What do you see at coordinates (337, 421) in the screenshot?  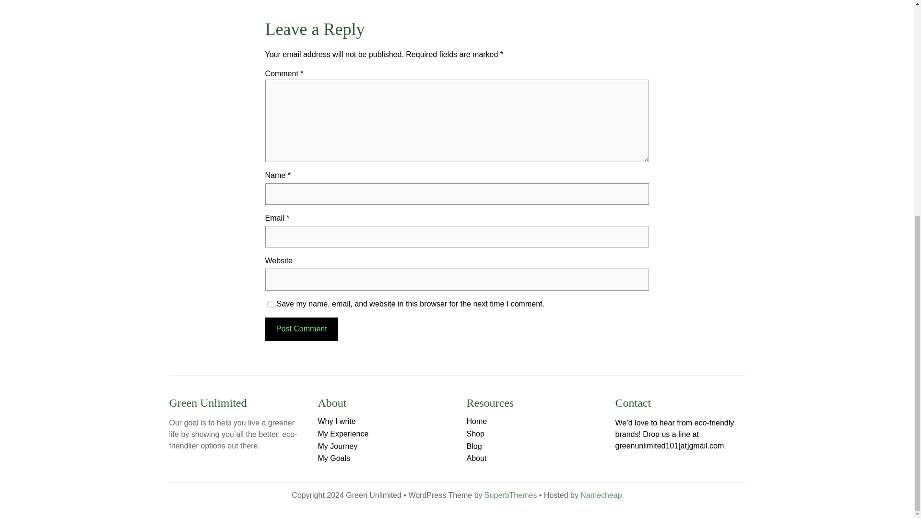 I see `Why I write` at bounding box center [337, 421].